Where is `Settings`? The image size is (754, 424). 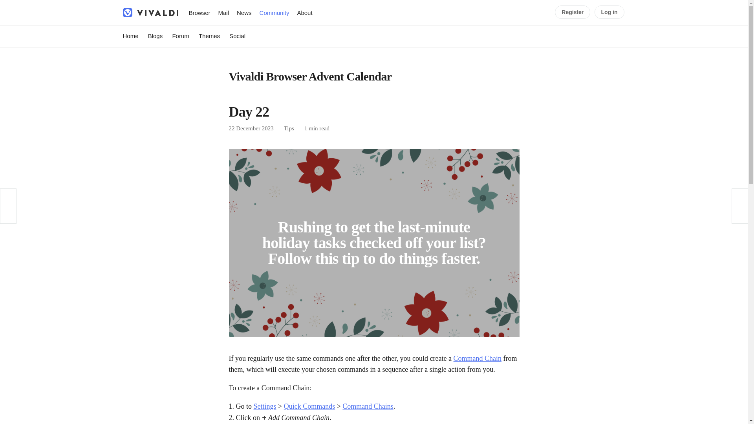 Settings is located at coordinates (265, 406).